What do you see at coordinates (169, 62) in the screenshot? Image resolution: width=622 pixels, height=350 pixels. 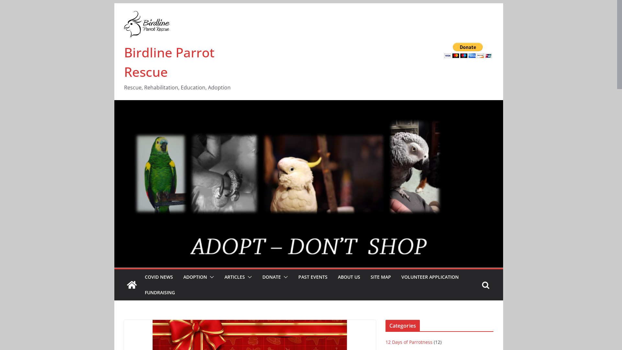 I see `Birdline Parrot Rescue` at bounding box center [169, 62].